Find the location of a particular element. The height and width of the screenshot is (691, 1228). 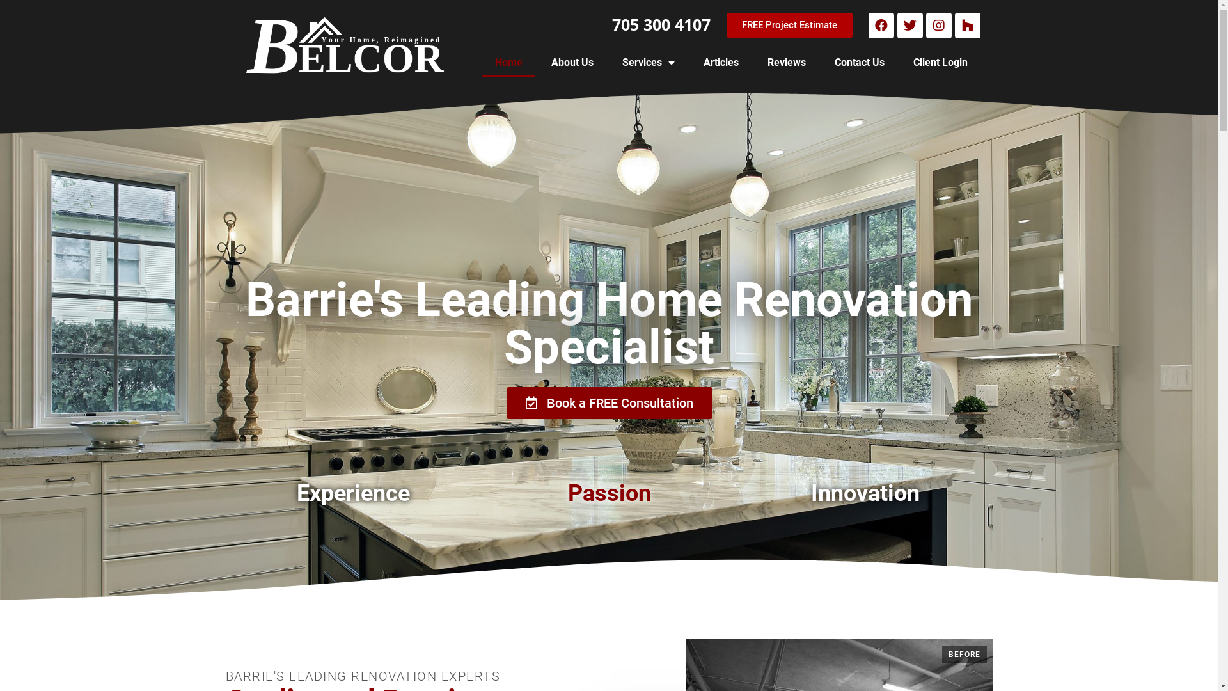

Home is located at coordinates (509, 63).